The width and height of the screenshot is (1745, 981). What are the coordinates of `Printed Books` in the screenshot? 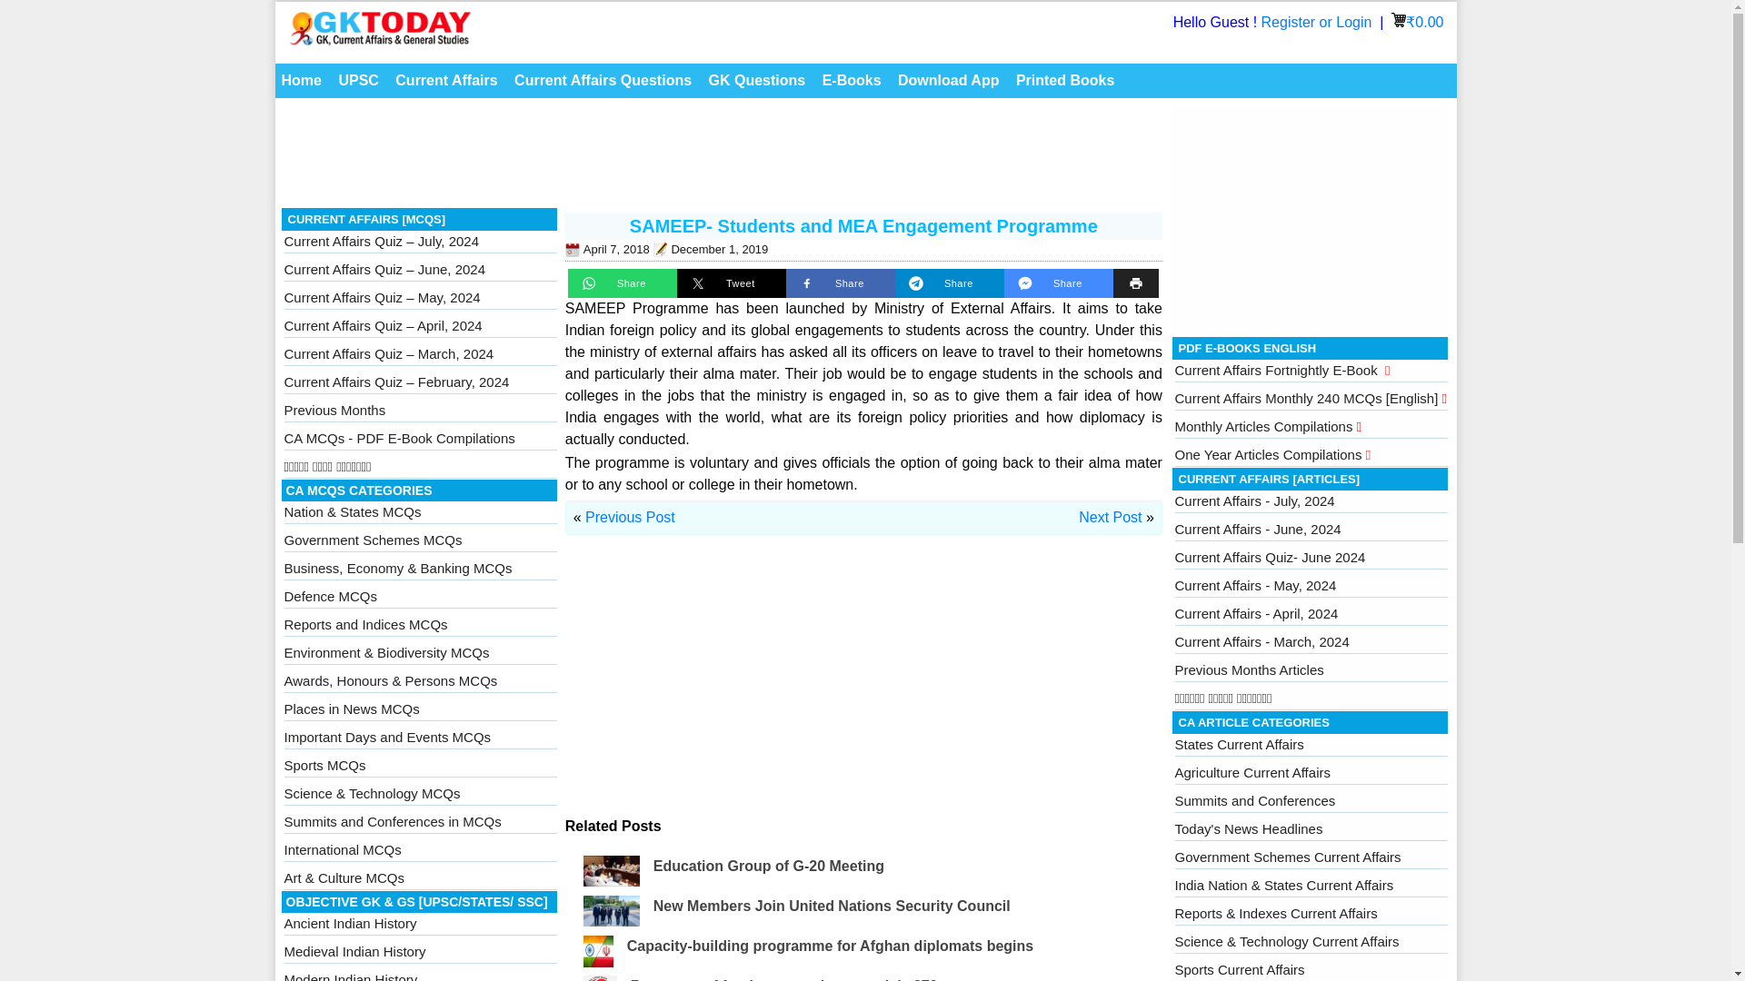 It's located at (1065, 81).